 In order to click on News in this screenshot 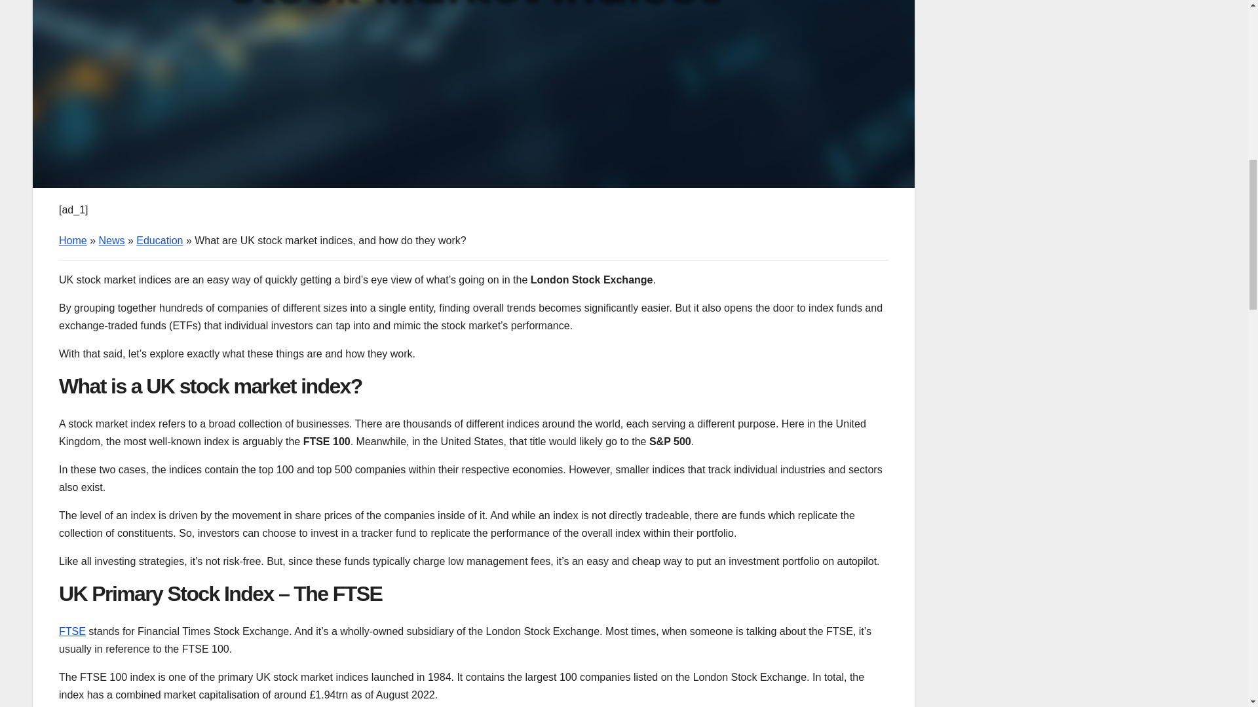, I will do `click(111, 240)`.